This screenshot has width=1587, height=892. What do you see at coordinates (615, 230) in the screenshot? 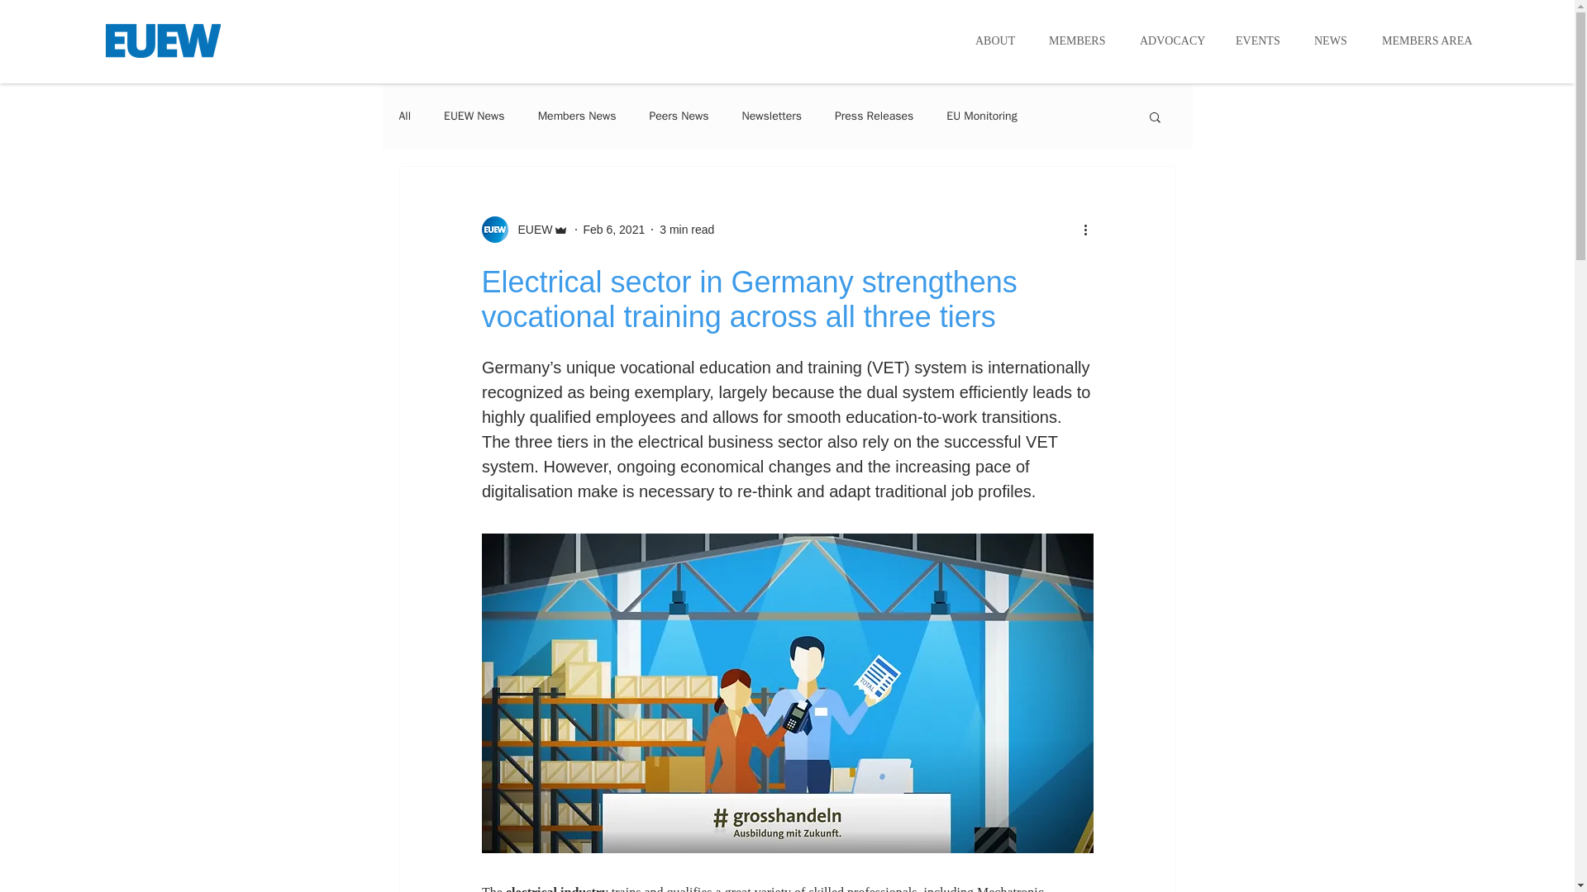
I see `Feb 6, 2021` at bounding box center [615, 230].